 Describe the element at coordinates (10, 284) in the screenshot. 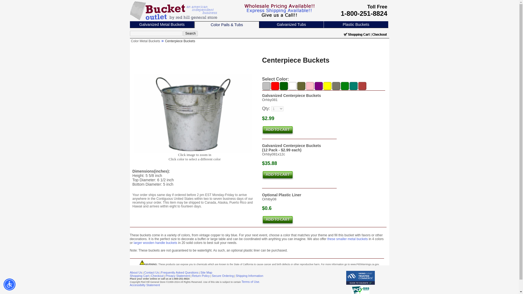

I see `Accessibility Menu` at that location.